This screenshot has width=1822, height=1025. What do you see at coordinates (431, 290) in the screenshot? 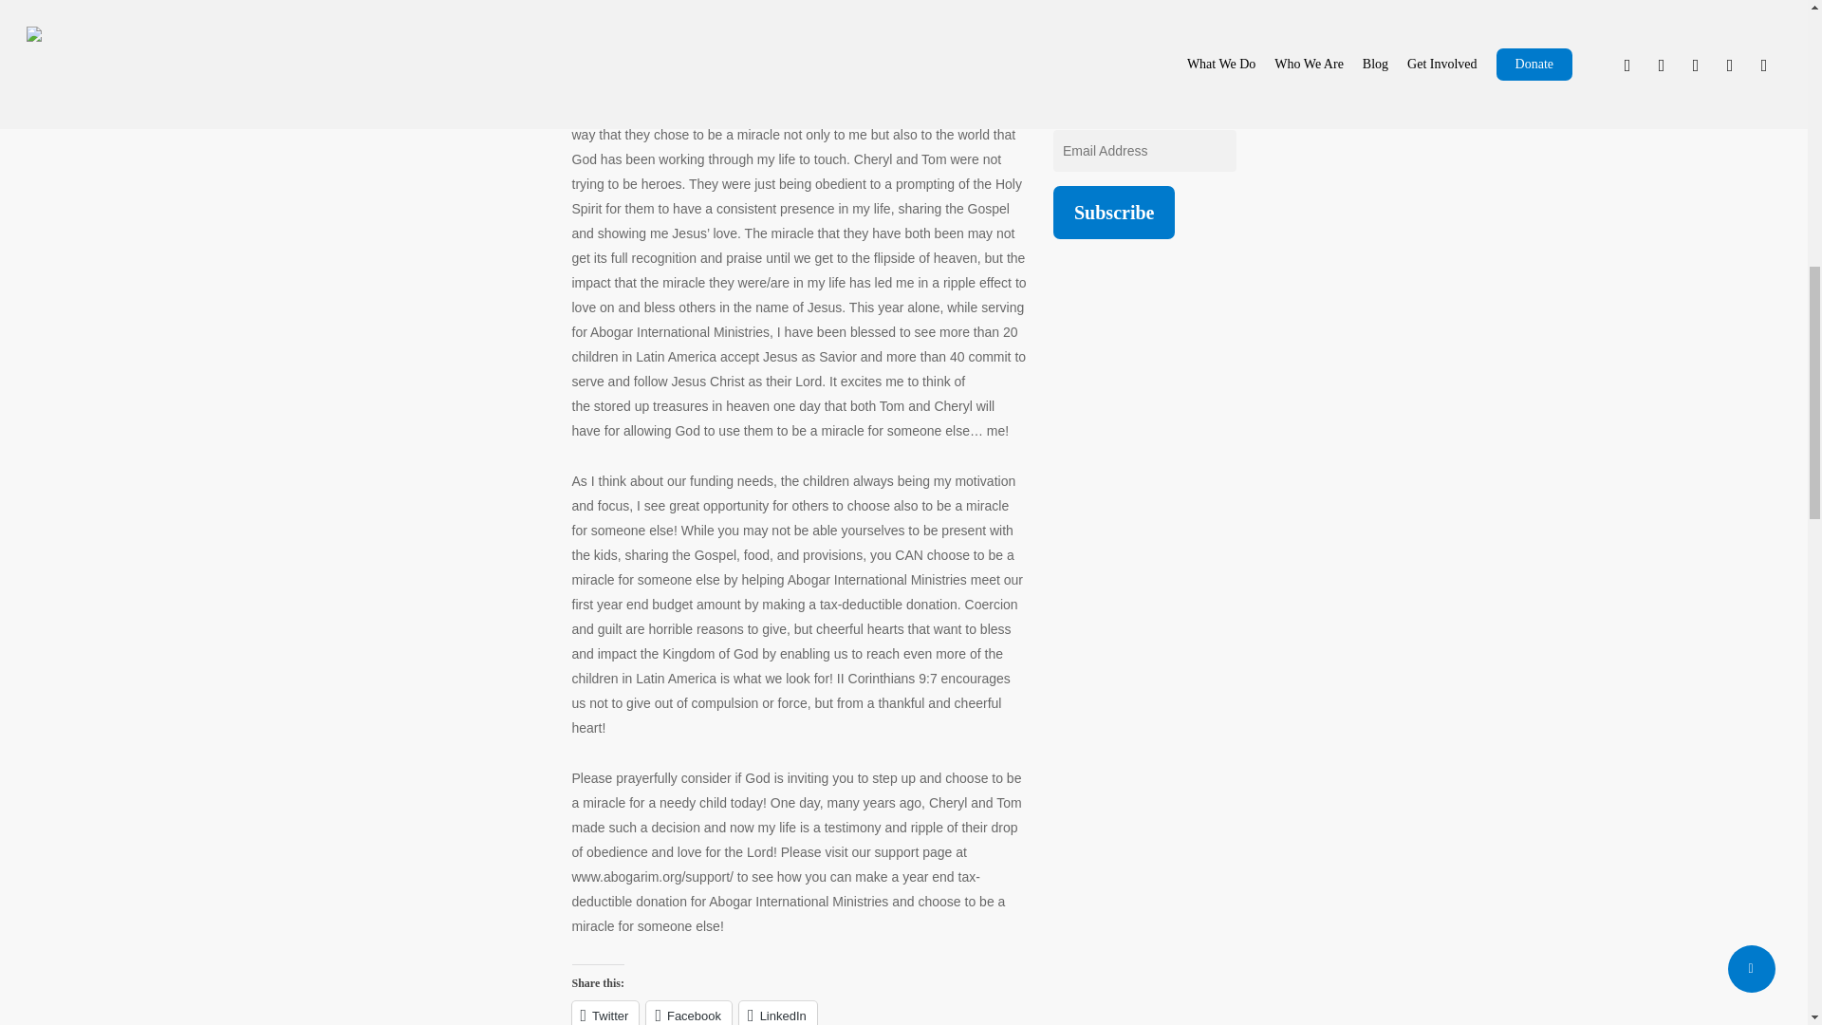
I see `Click to share on Facebook` at bounding box center [431, 290].